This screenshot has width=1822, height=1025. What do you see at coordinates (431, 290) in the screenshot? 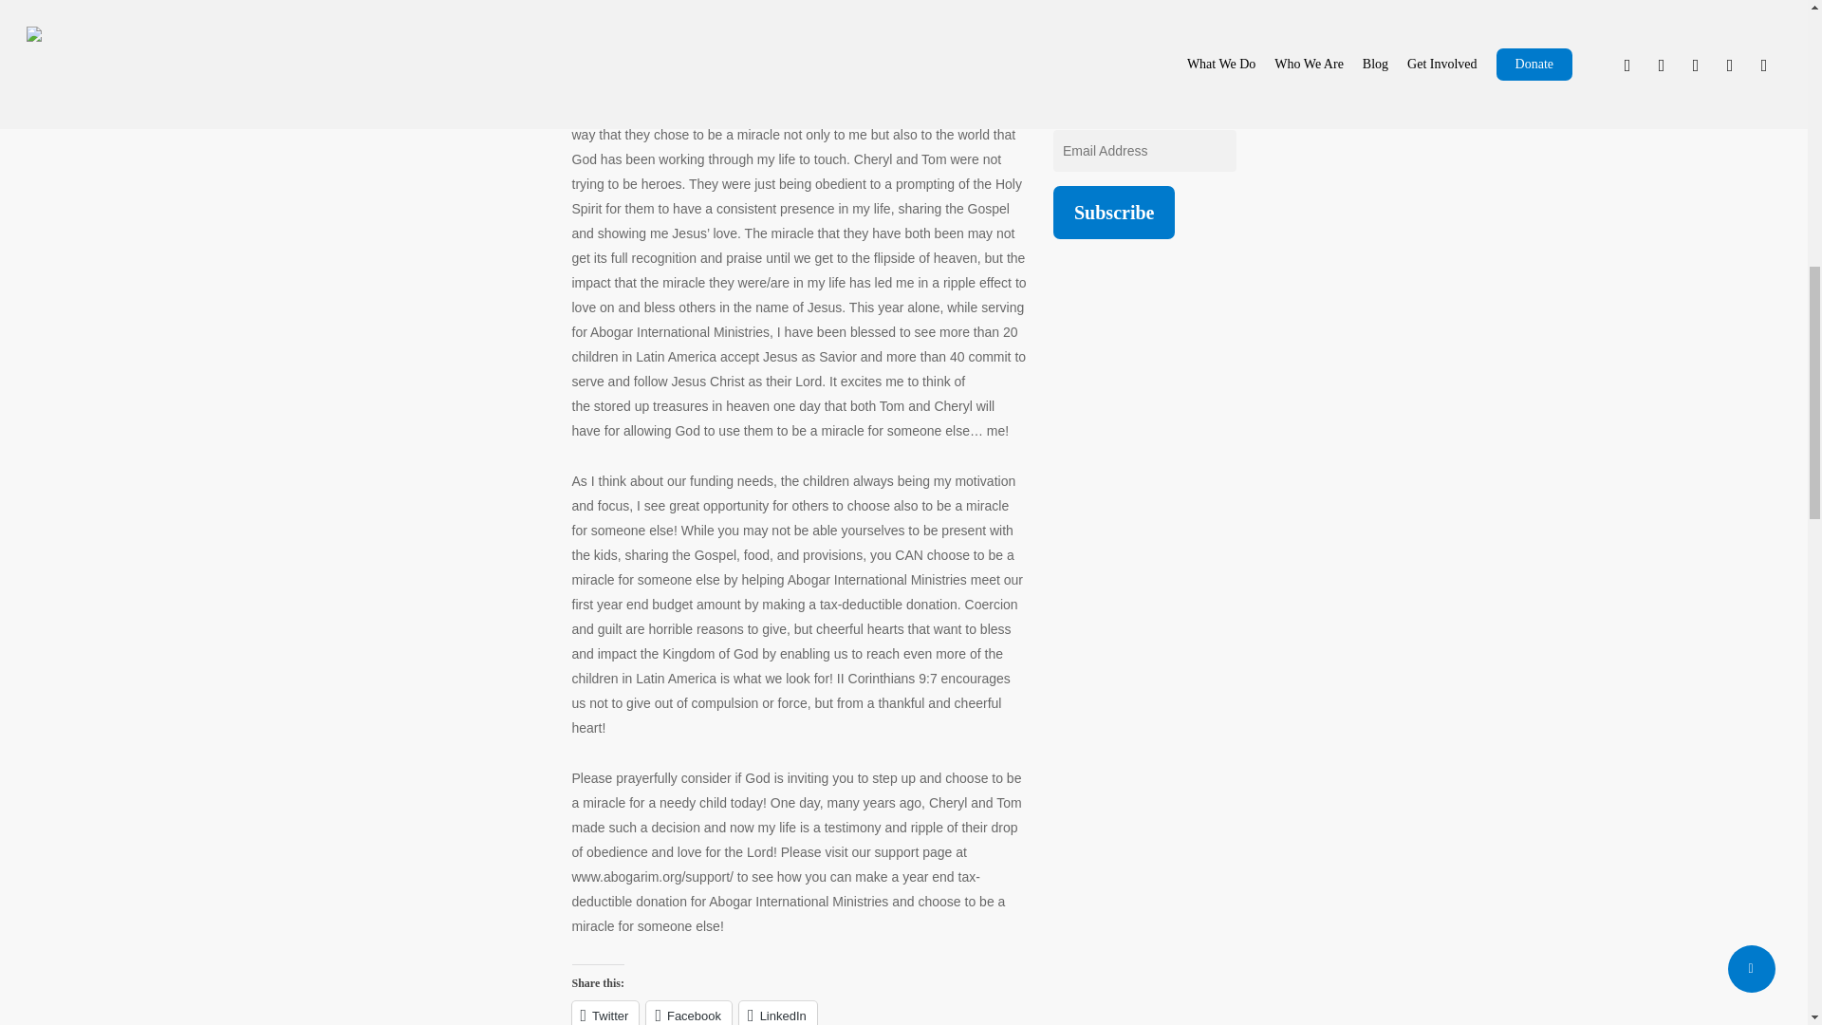
I see `Click to share on Facebook` at bounding box center [431, 290].